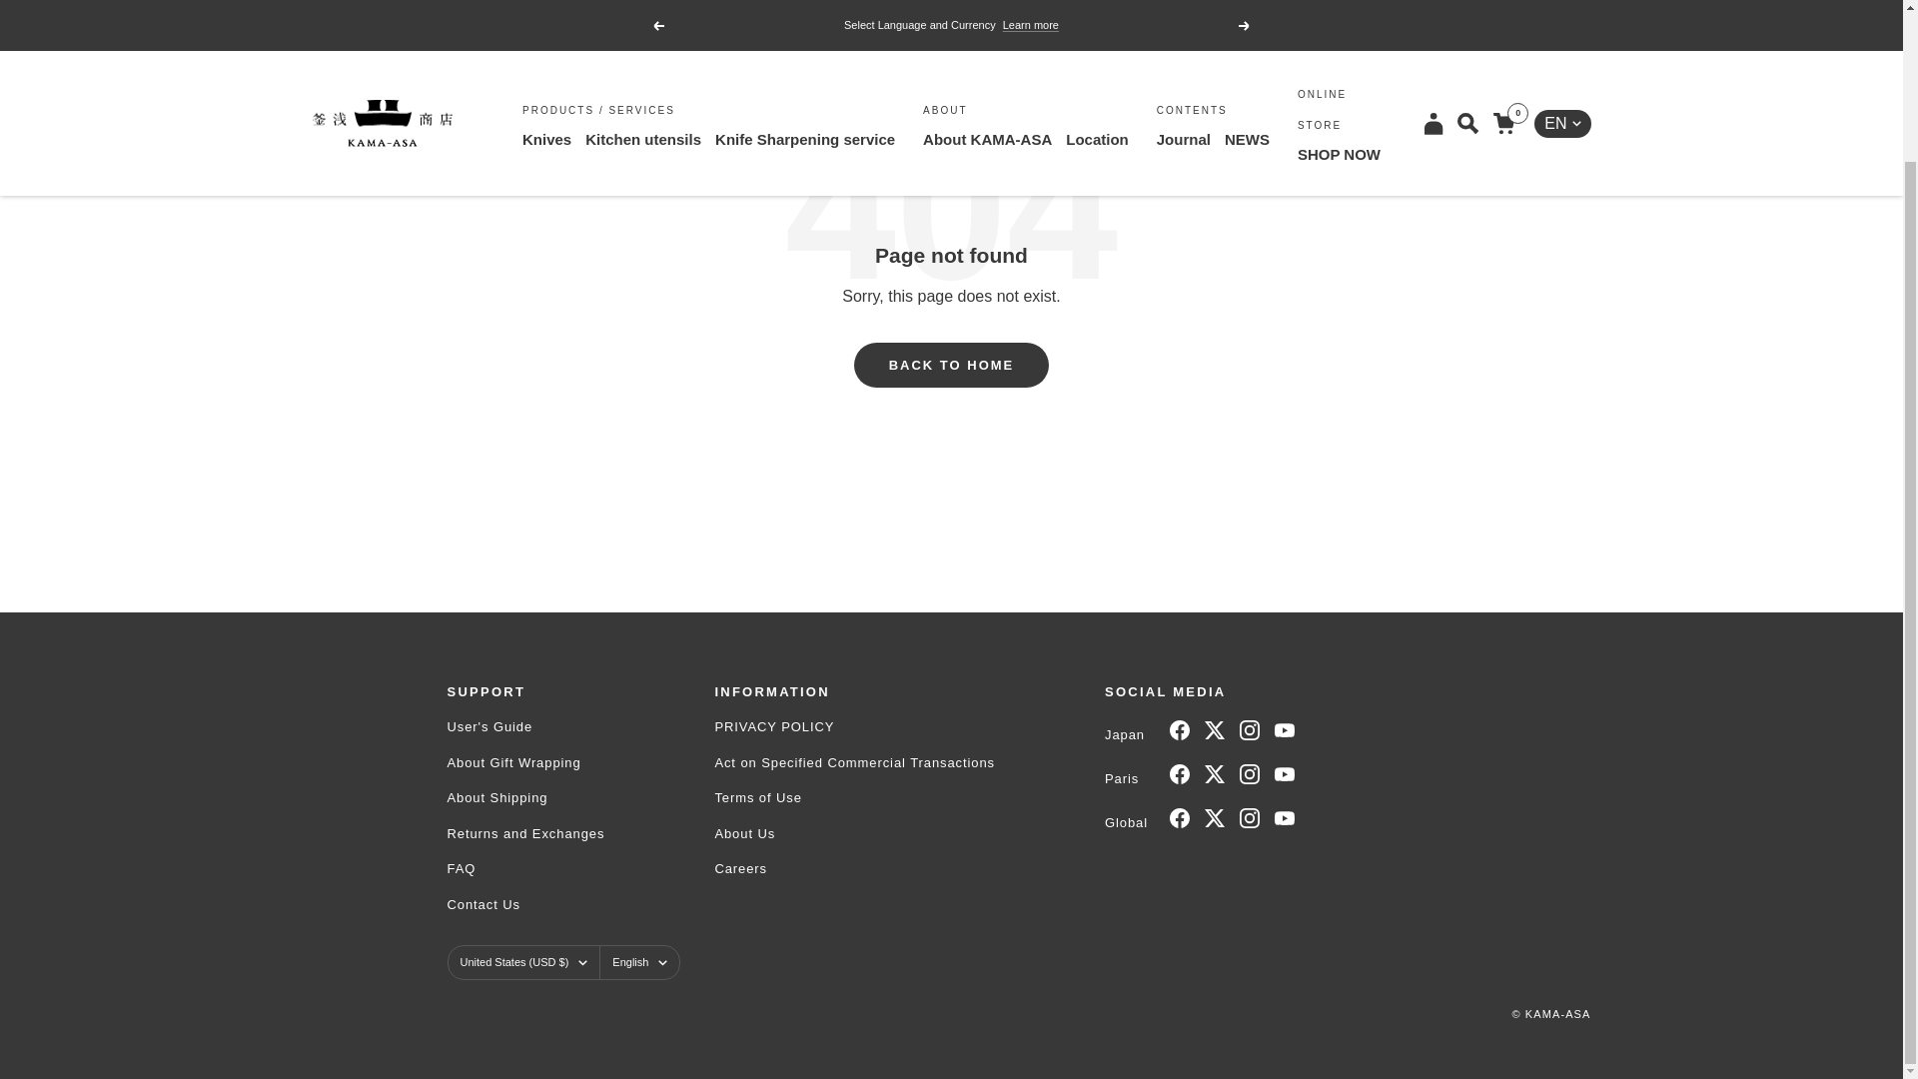 This screenshot has height=1079, width=1918. I want to click on en, so click(1548, 19).